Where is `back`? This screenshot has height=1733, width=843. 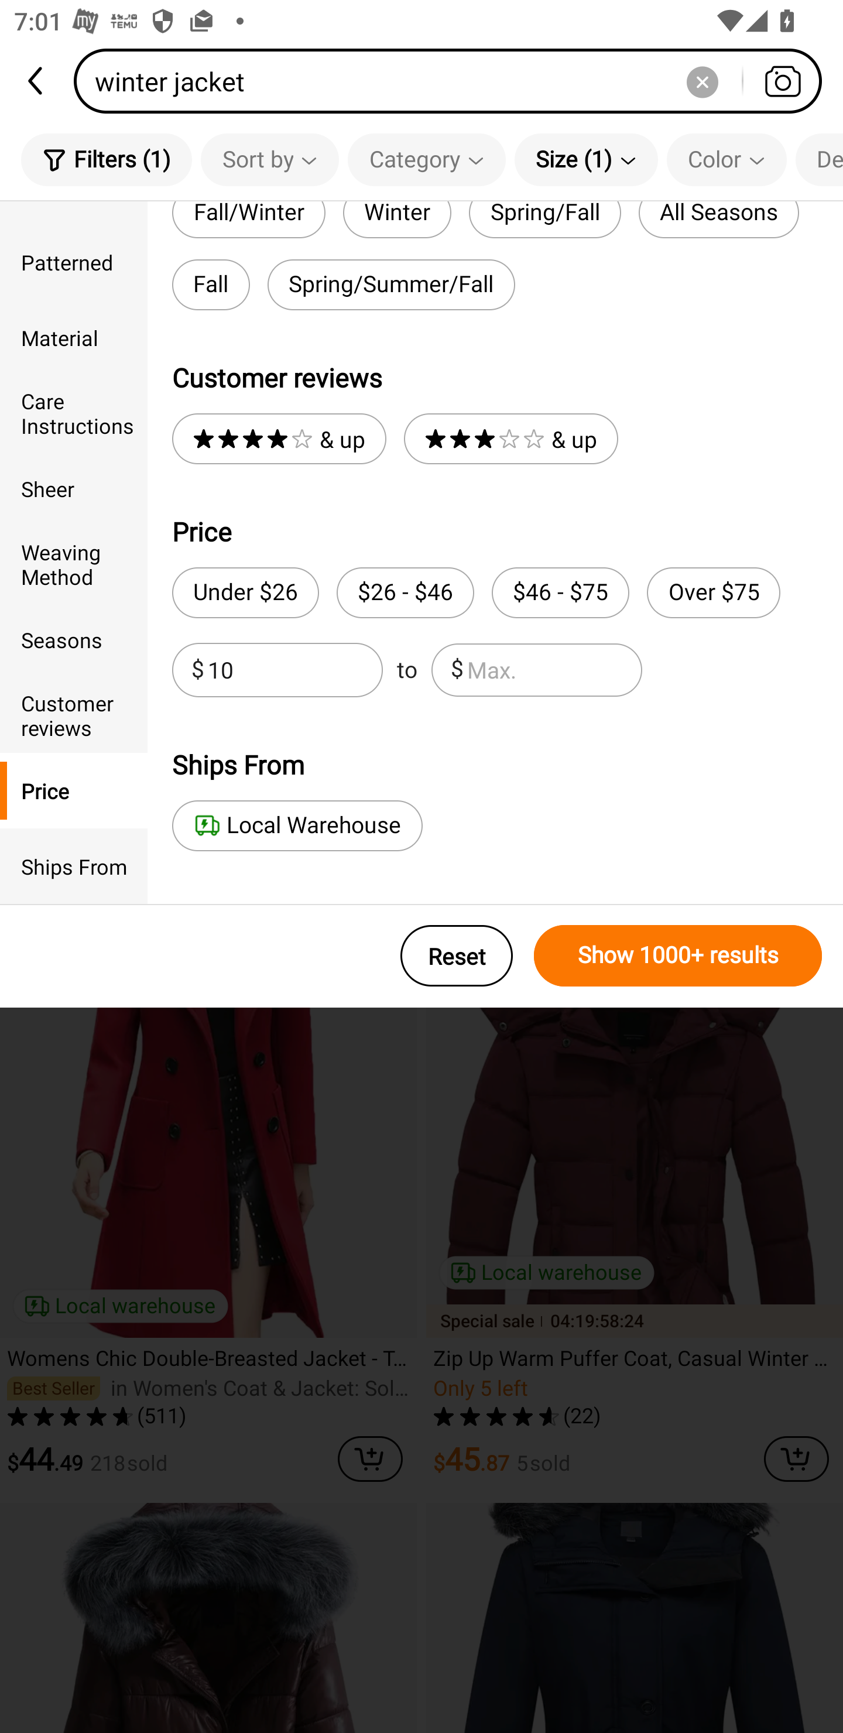
back is located at coordinates (37, 81).